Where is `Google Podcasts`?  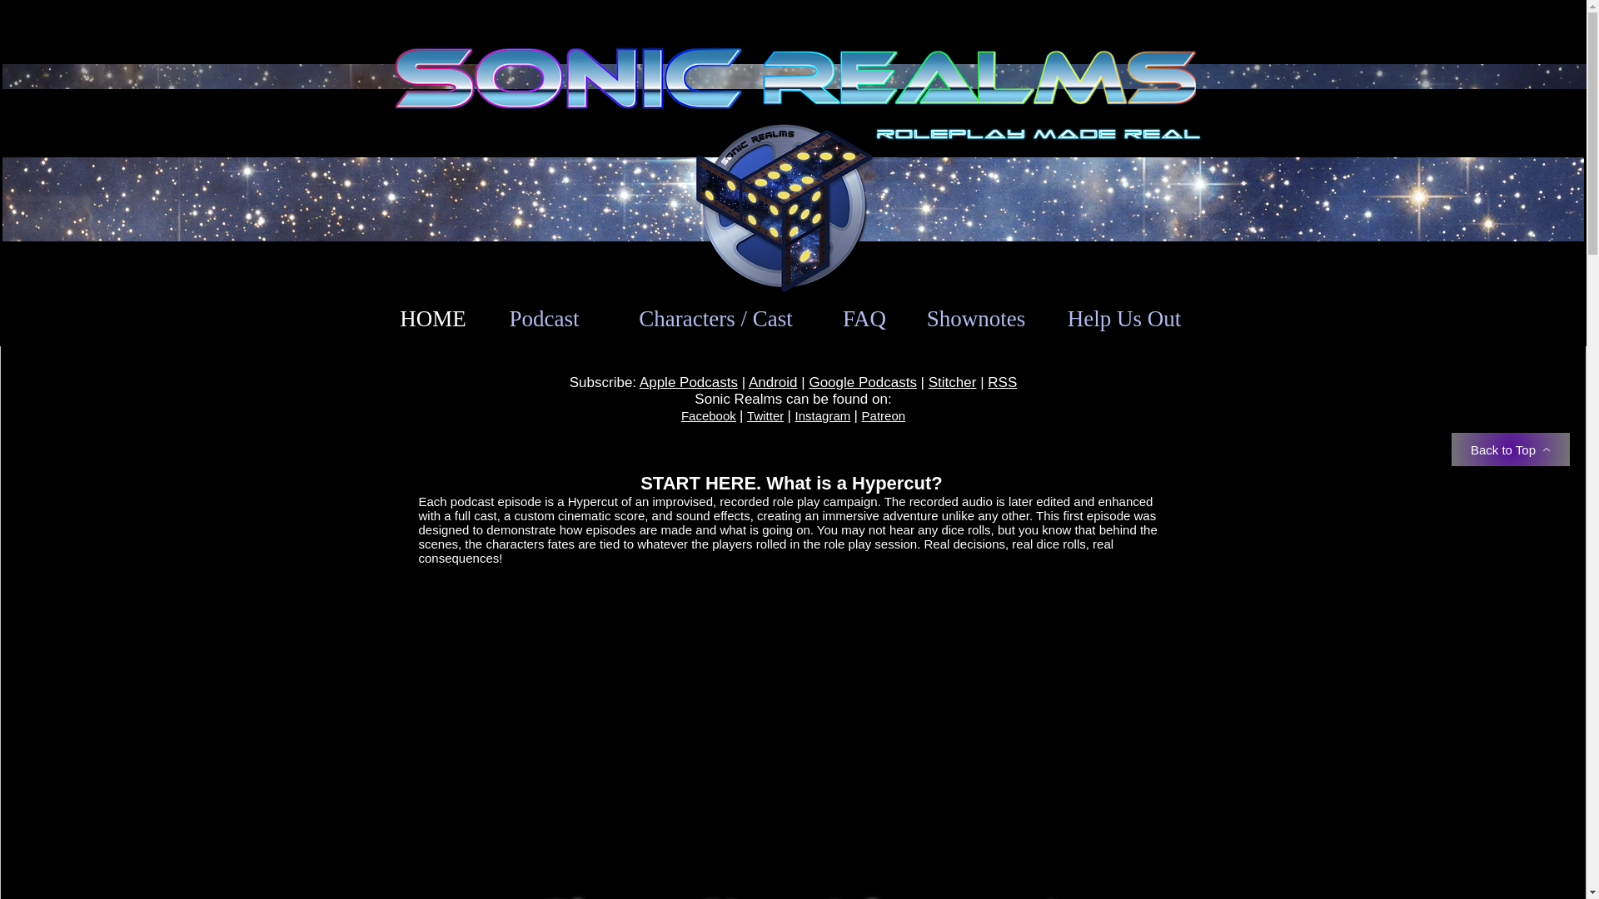
Google Podcasts is located at coordinates (863, 382).